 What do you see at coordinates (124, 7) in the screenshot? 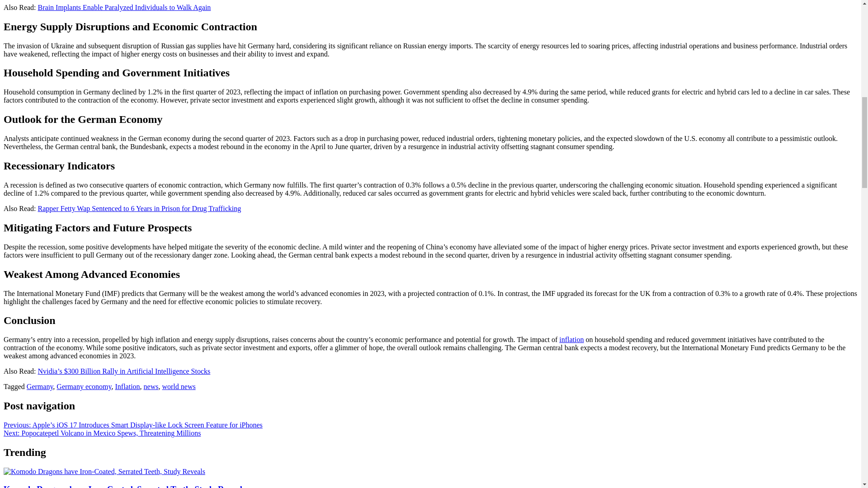
I see `Brain Implants Enable Paralyzed Individuals to Walk Again` at bounding box center [124, 7].